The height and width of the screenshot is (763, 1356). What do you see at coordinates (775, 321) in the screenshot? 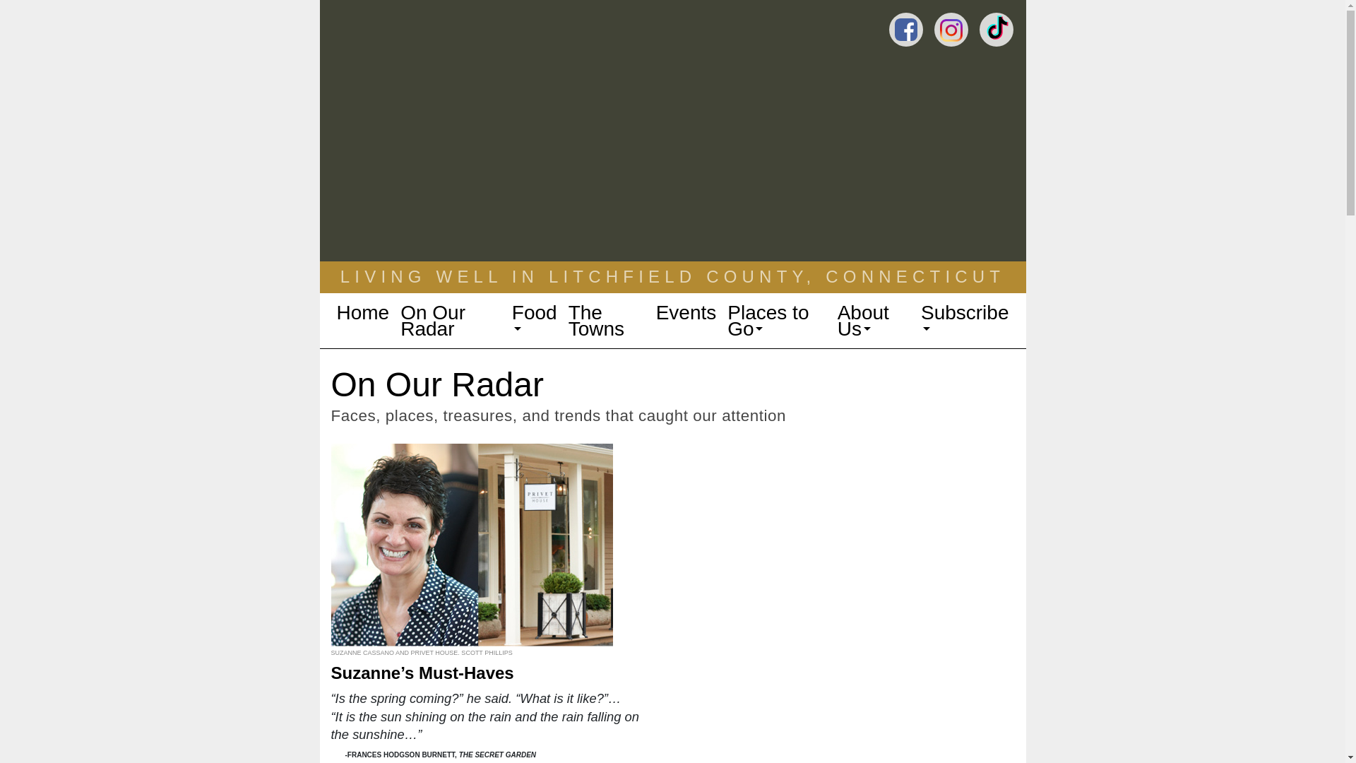
I see `Places to Go` at bounding box center [775, 321].